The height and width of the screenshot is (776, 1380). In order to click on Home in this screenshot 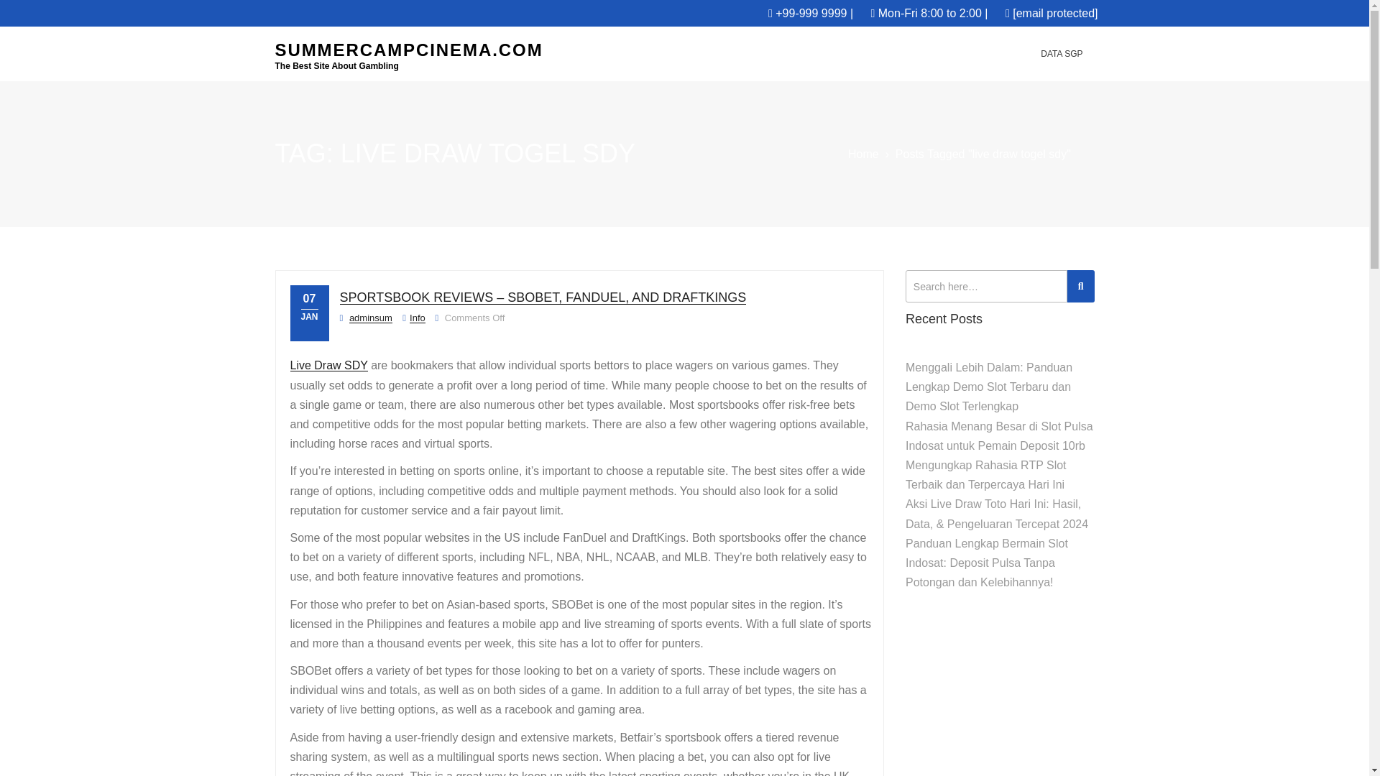, I will do `click(864, 154)`.